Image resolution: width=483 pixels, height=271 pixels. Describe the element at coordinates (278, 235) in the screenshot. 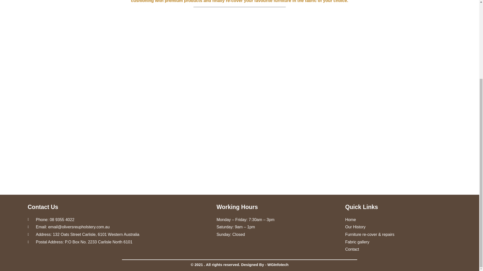

I see `Sunday: Closed` at that location.